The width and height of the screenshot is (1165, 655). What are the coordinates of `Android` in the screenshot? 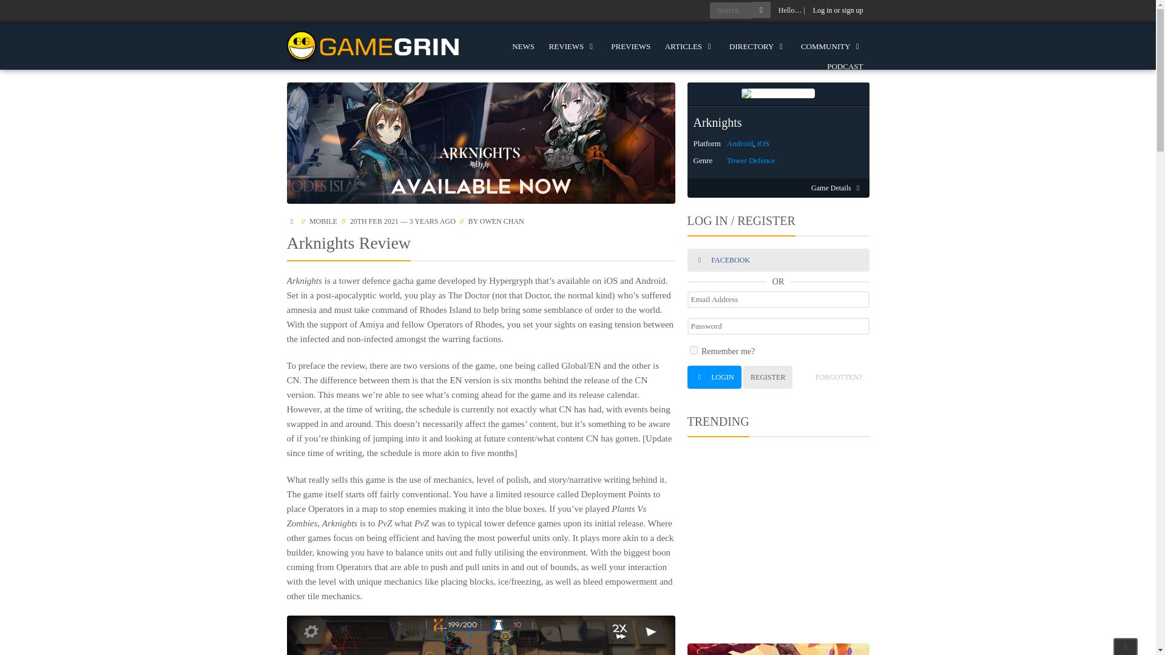 It's located at (740, 143).